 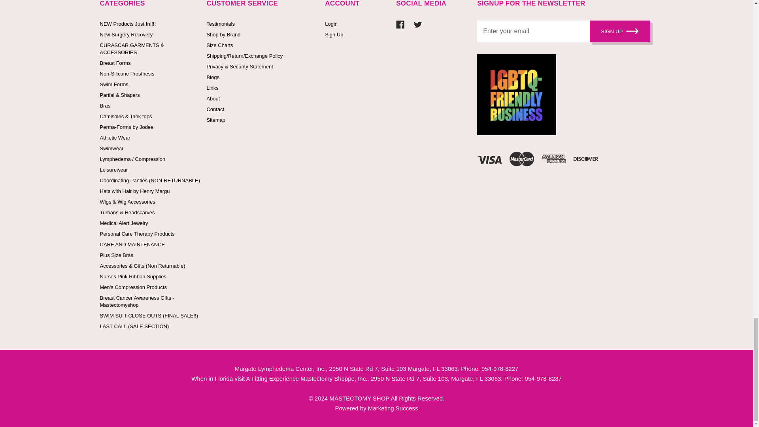 What do you see at coordinates (400, 25) in the screenshot?
I see `Facebook` at bounding box center [400, 25].